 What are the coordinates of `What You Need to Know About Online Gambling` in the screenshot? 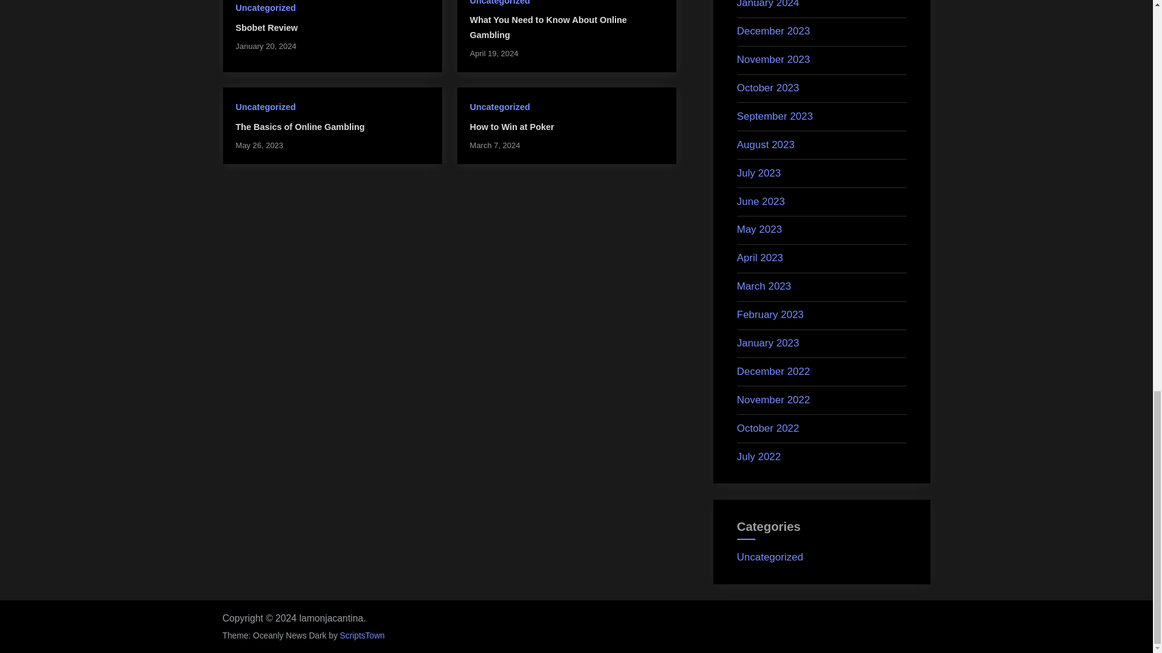 It's located at (548, 27).